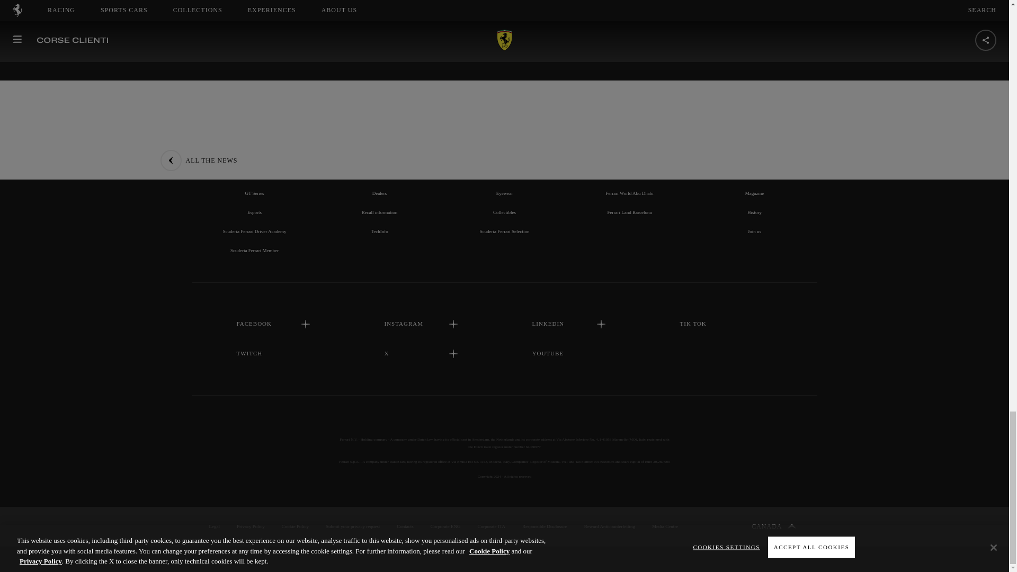  Describe the element at coordinates (254, 193) in the screenshot. I see `GT Series` at that location.